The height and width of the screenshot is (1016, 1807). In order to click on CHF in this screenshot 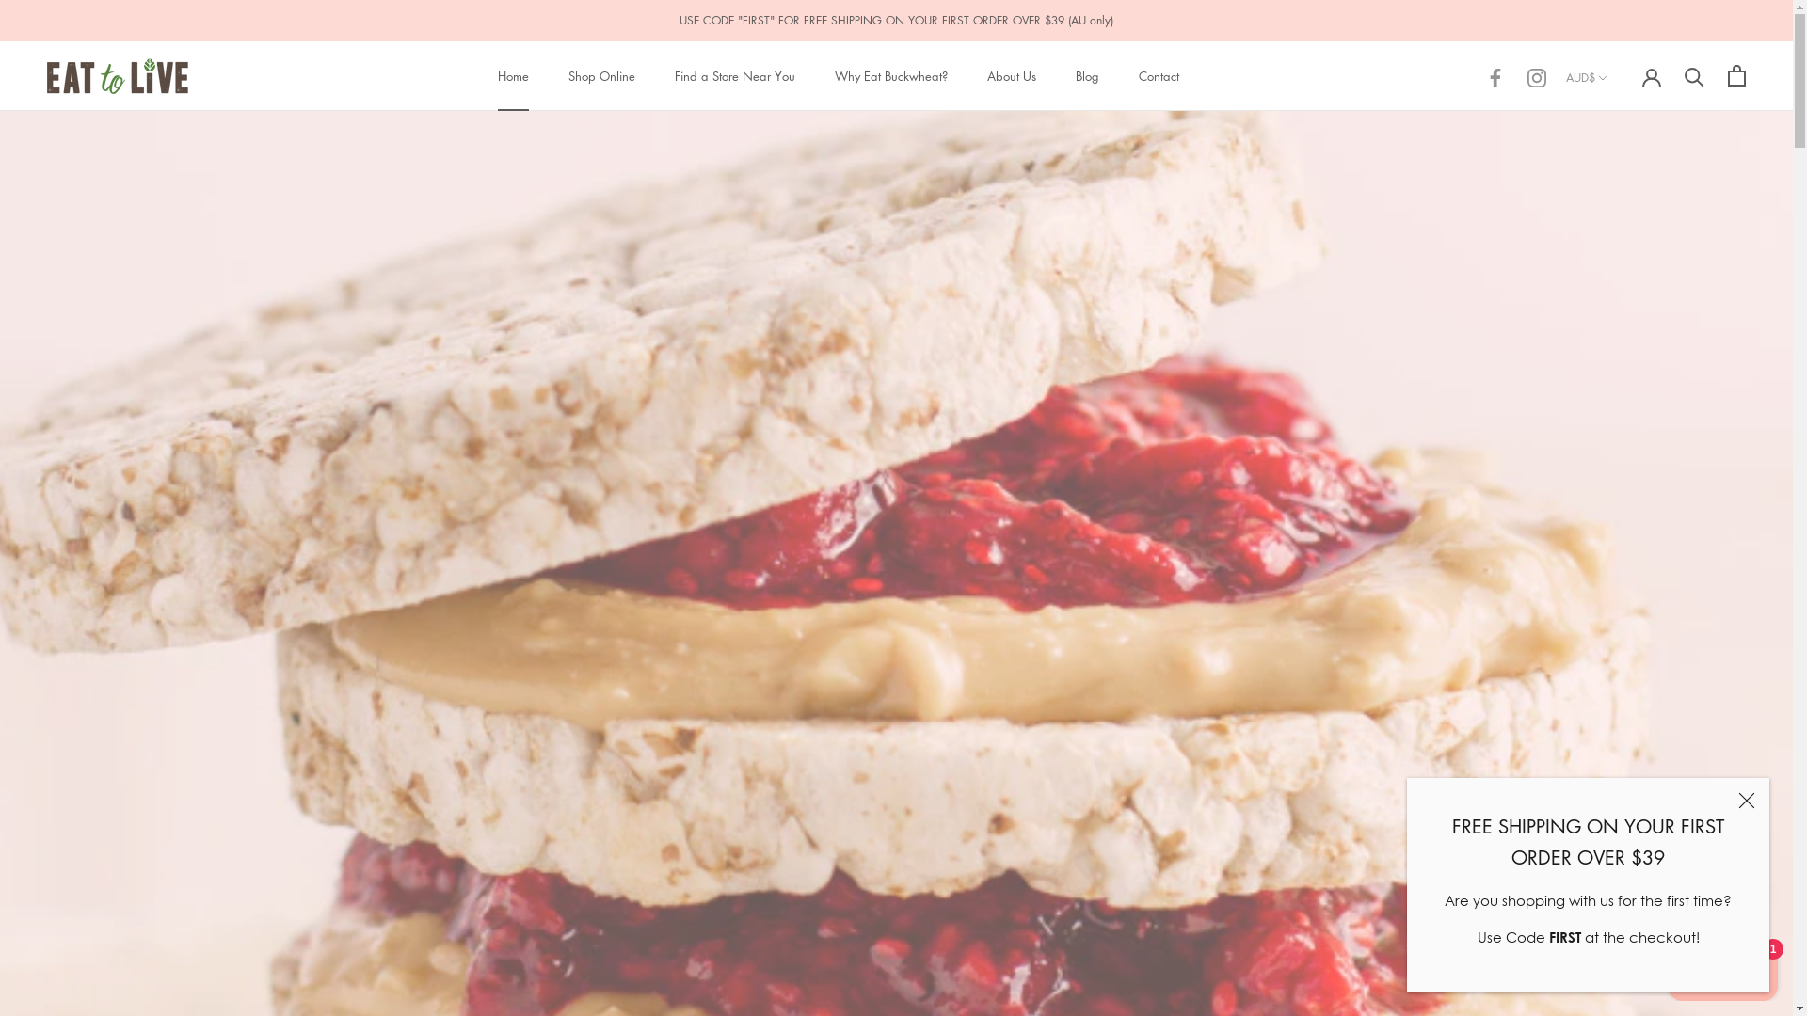, I will do `click(1622, 681)`.